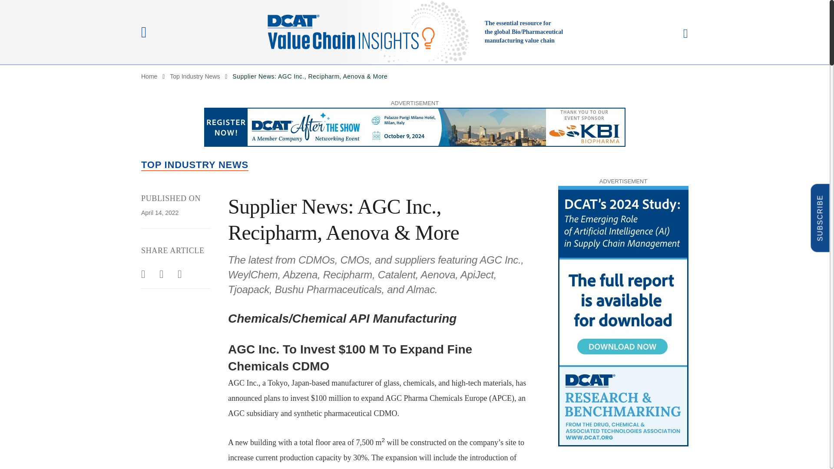 This screenshot has height=469, width=834. What do you see at coordinates (195, 76) in the screenshot?
I see `Top Industry News` at bounding box center [195, 76].